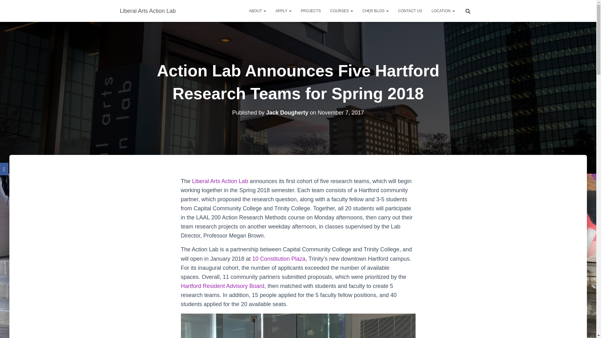 The image size is (601, 338). Describe the element at coordinates (342, 11) in the screenshot. I see `Courses` at that location.